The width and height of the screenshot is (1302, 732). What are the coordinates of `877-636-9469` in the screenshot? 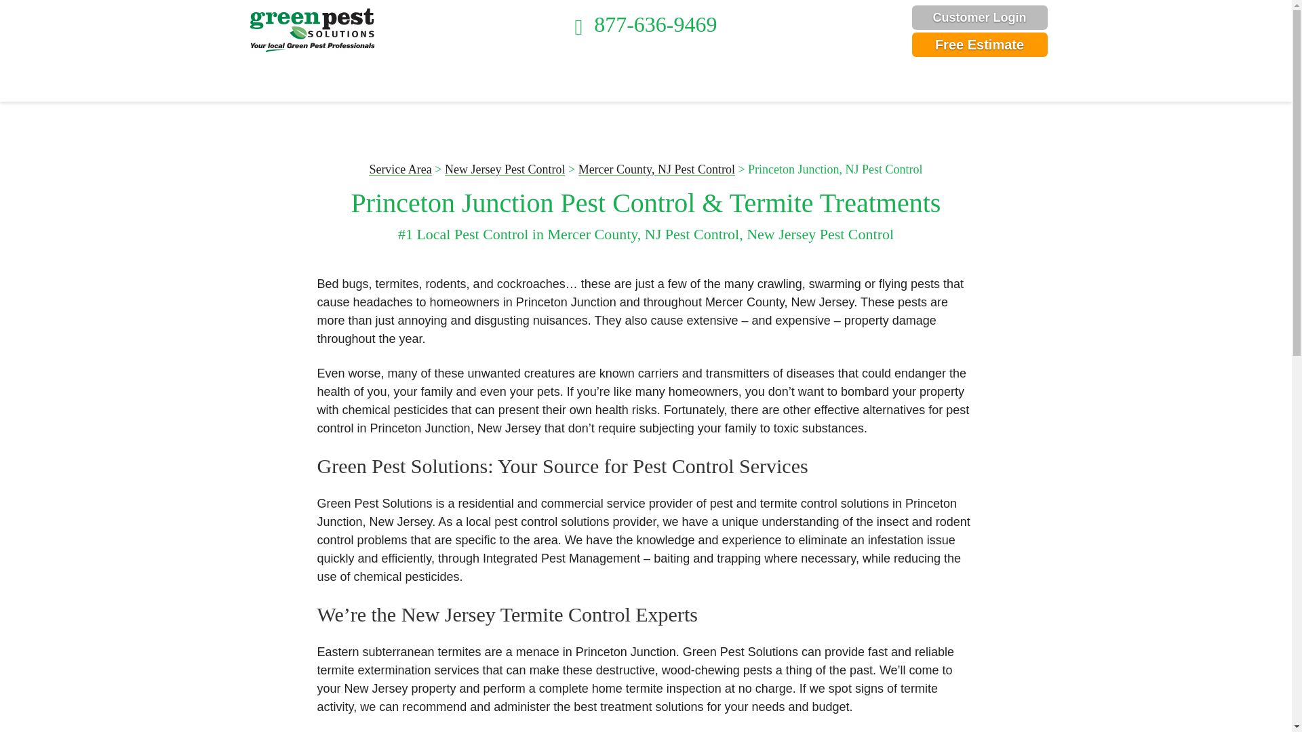 It's located at (646, 24).